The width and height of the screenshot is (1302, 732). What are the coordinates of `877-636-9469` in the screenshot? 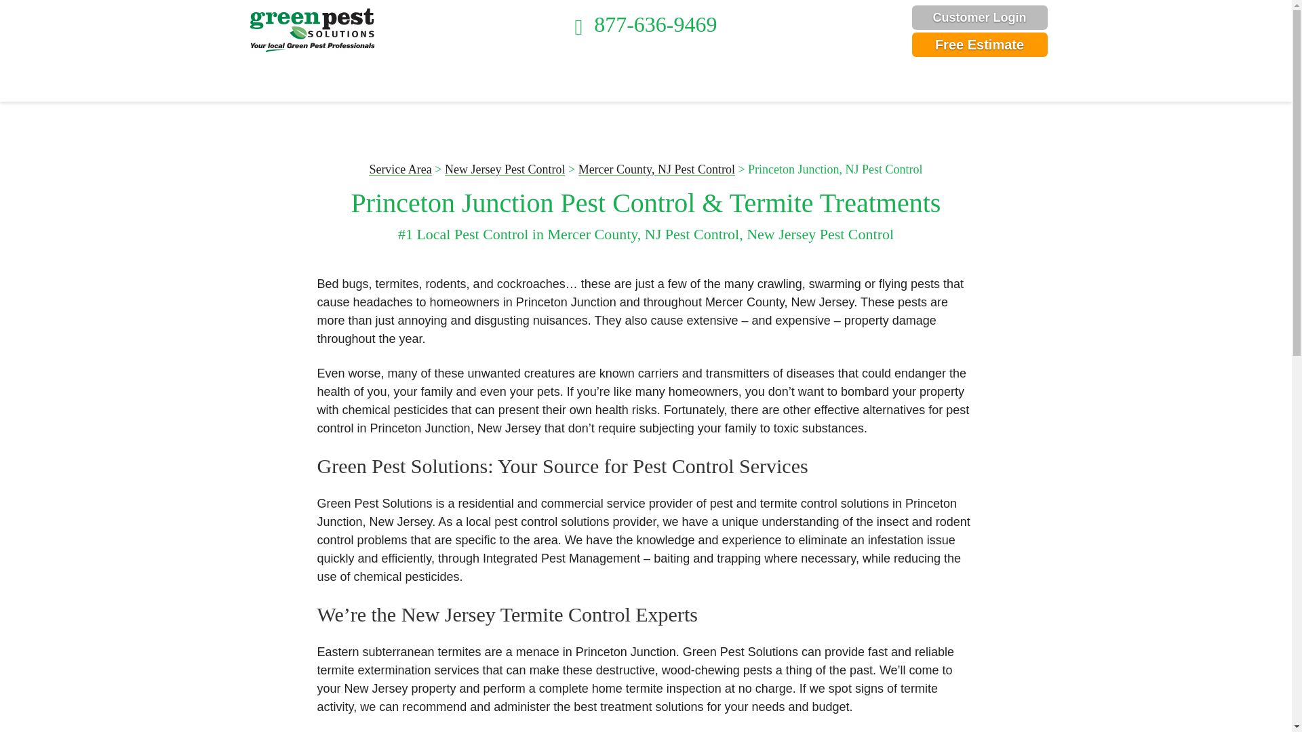 It's located at (646, 24).